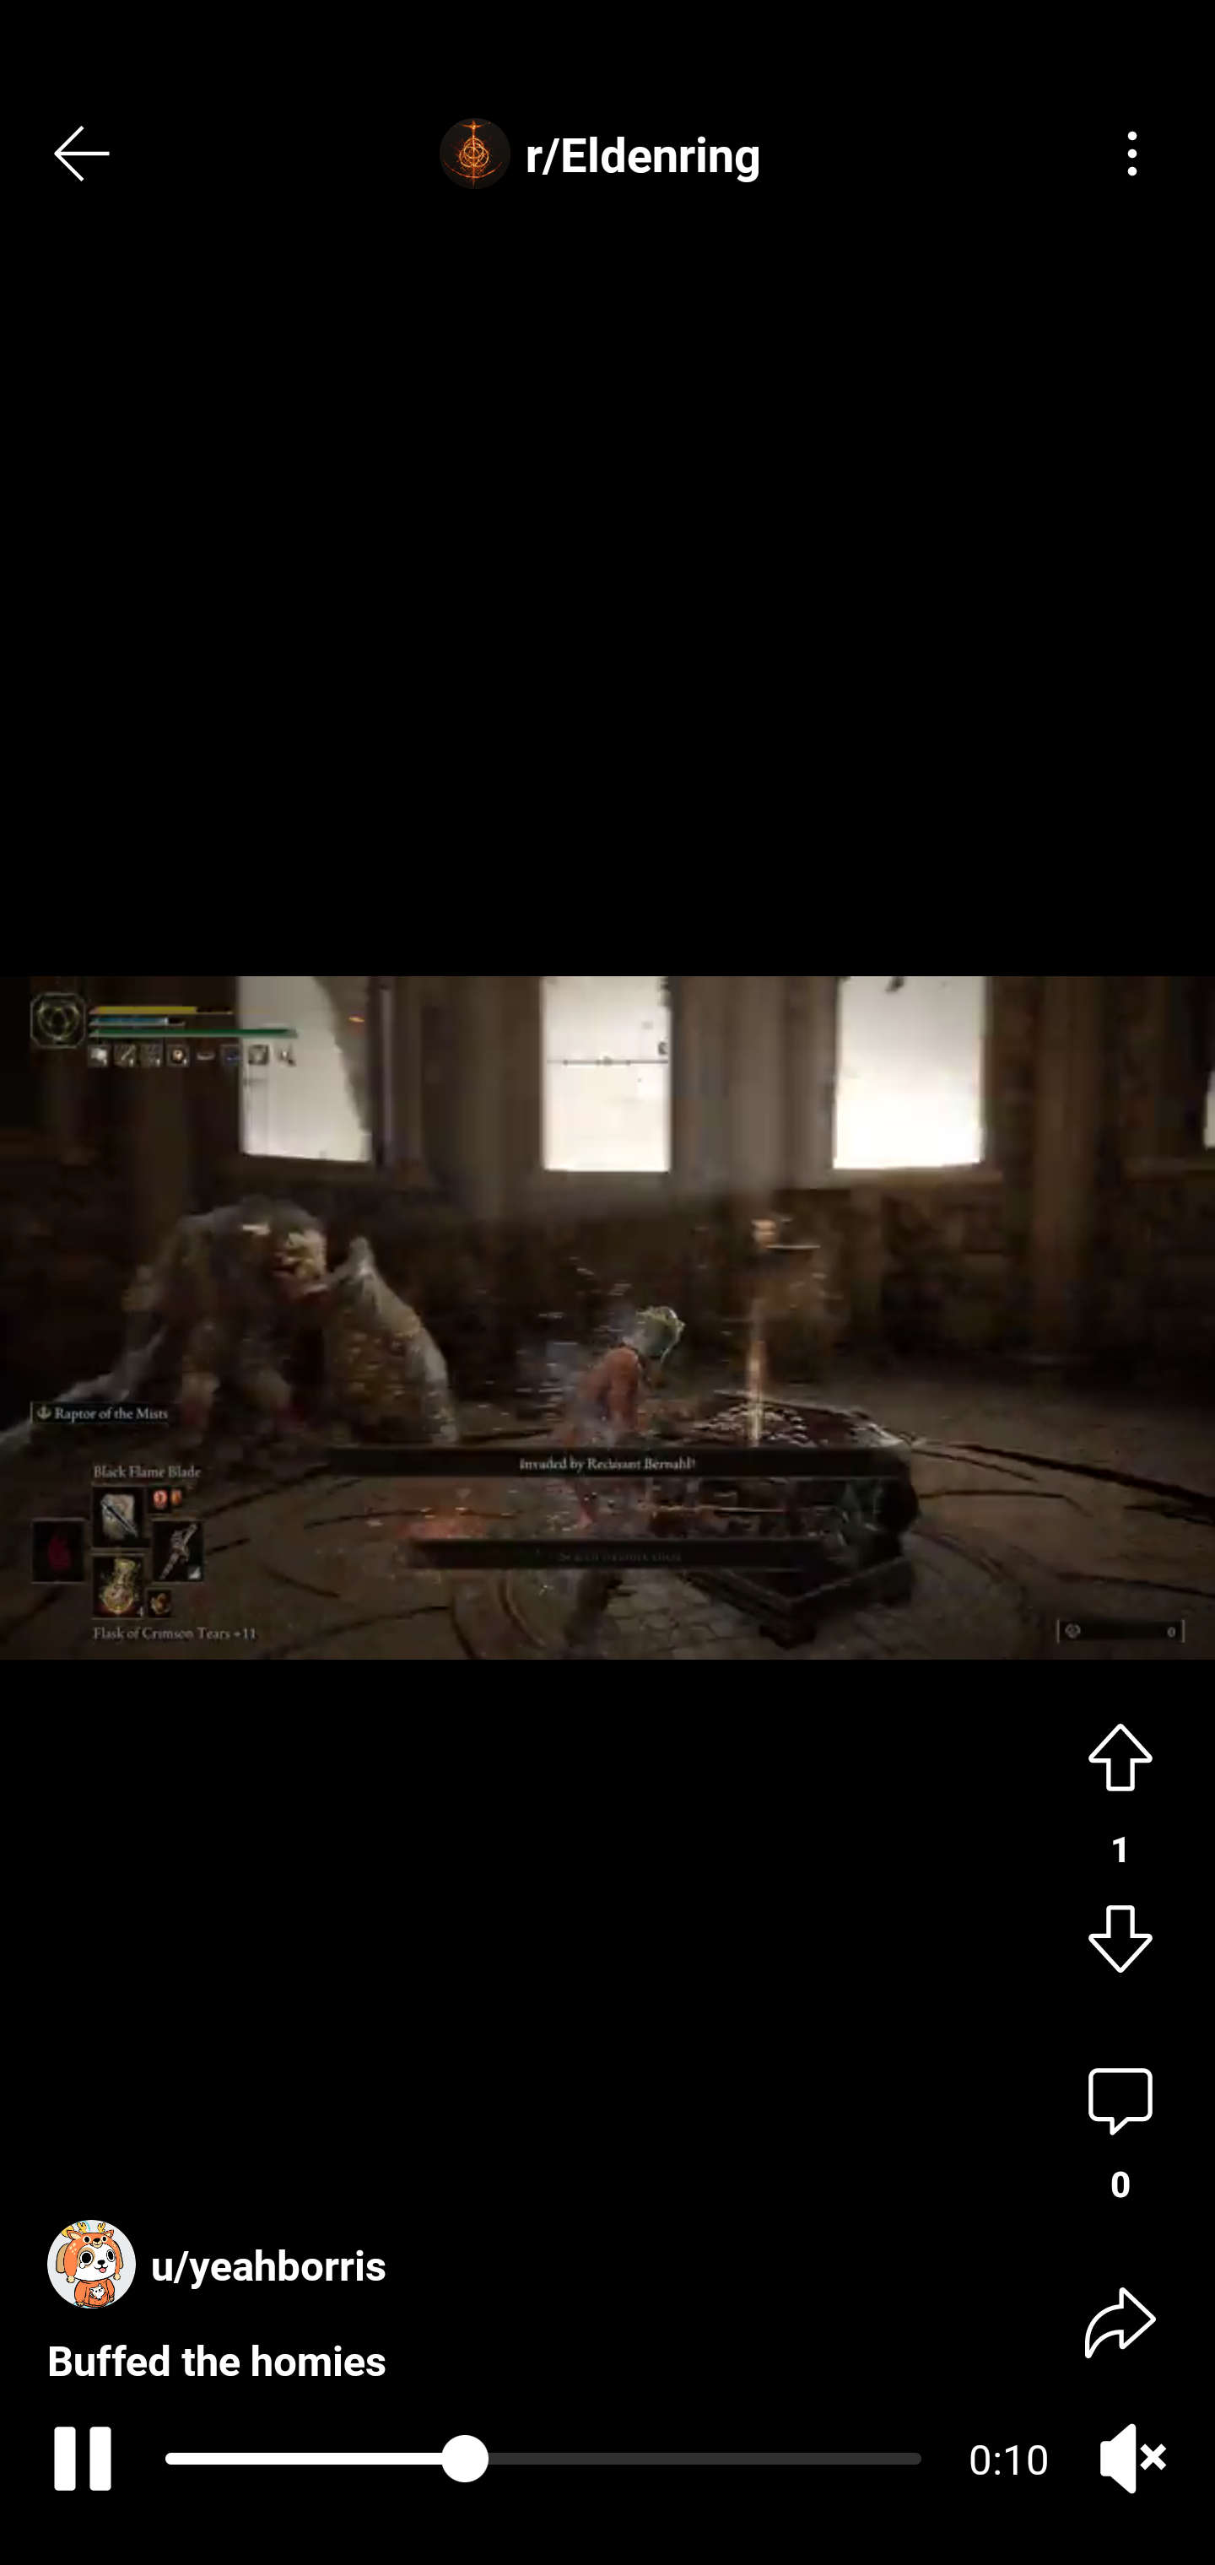 Image resolution: width=1215 pixels, height=2565 pixels. Describe the element at coordinates (1120, 2135) in the screenshot. I see `0 comments` at that location.